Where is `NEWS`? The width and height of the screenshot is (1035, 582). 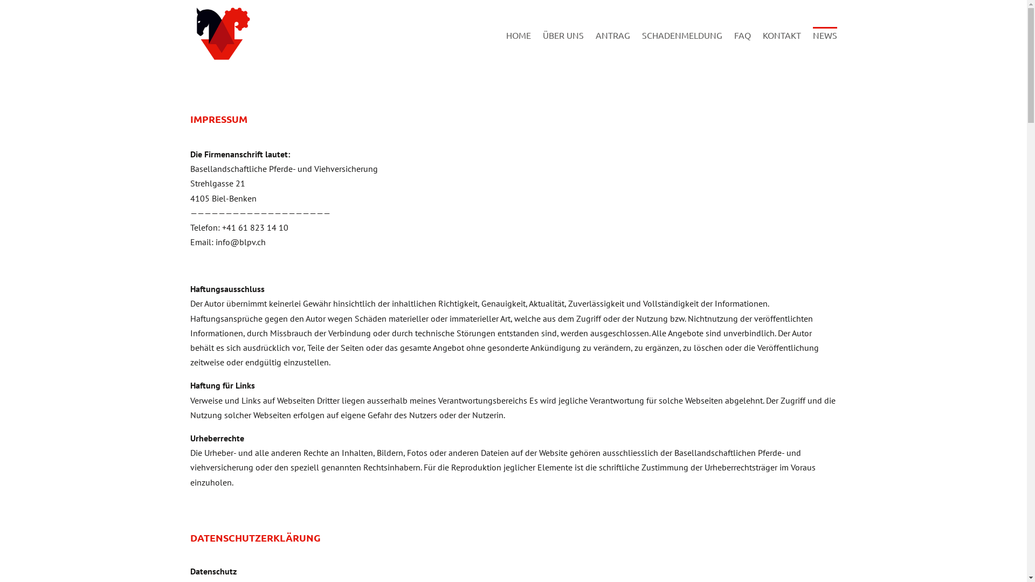 NEWS is located at coordinates (825, 48).